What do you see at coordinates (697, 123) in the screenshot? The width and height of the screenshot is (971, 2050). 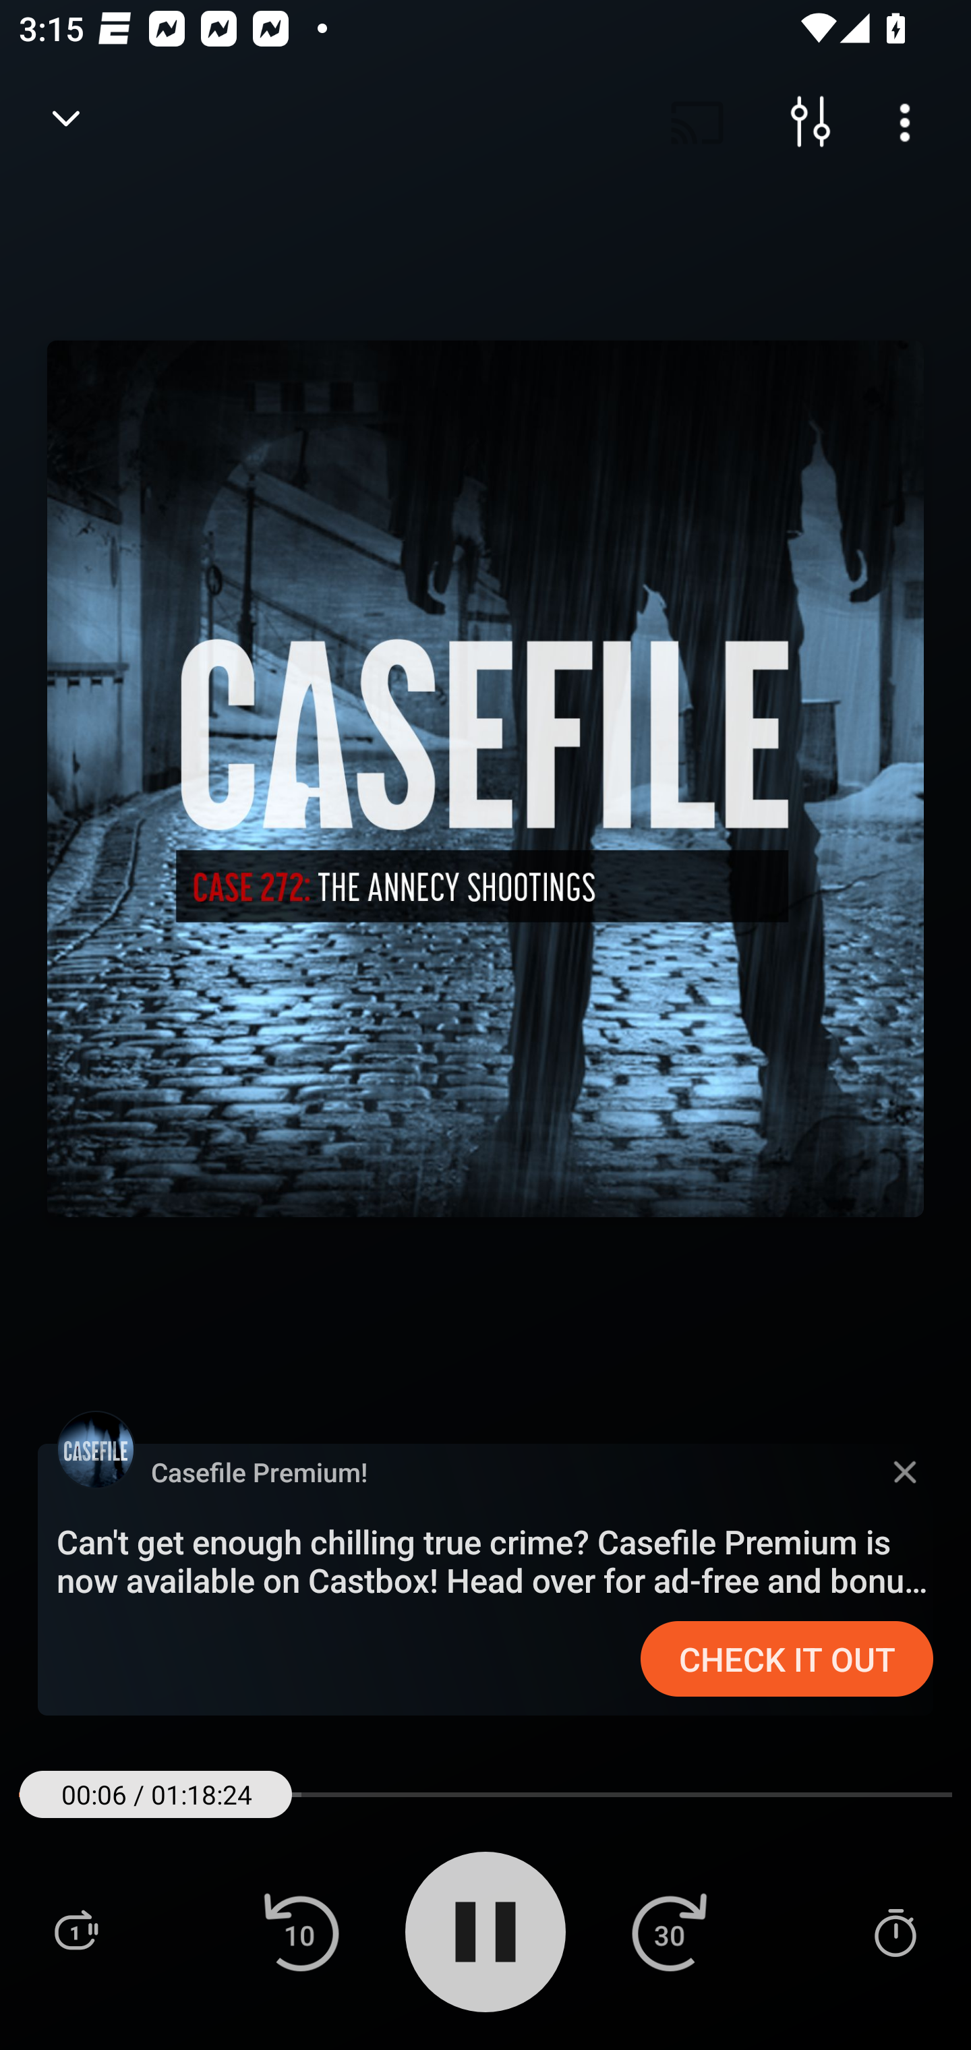 I see `Cast. Disconnected` at bounding box center [697, 123].